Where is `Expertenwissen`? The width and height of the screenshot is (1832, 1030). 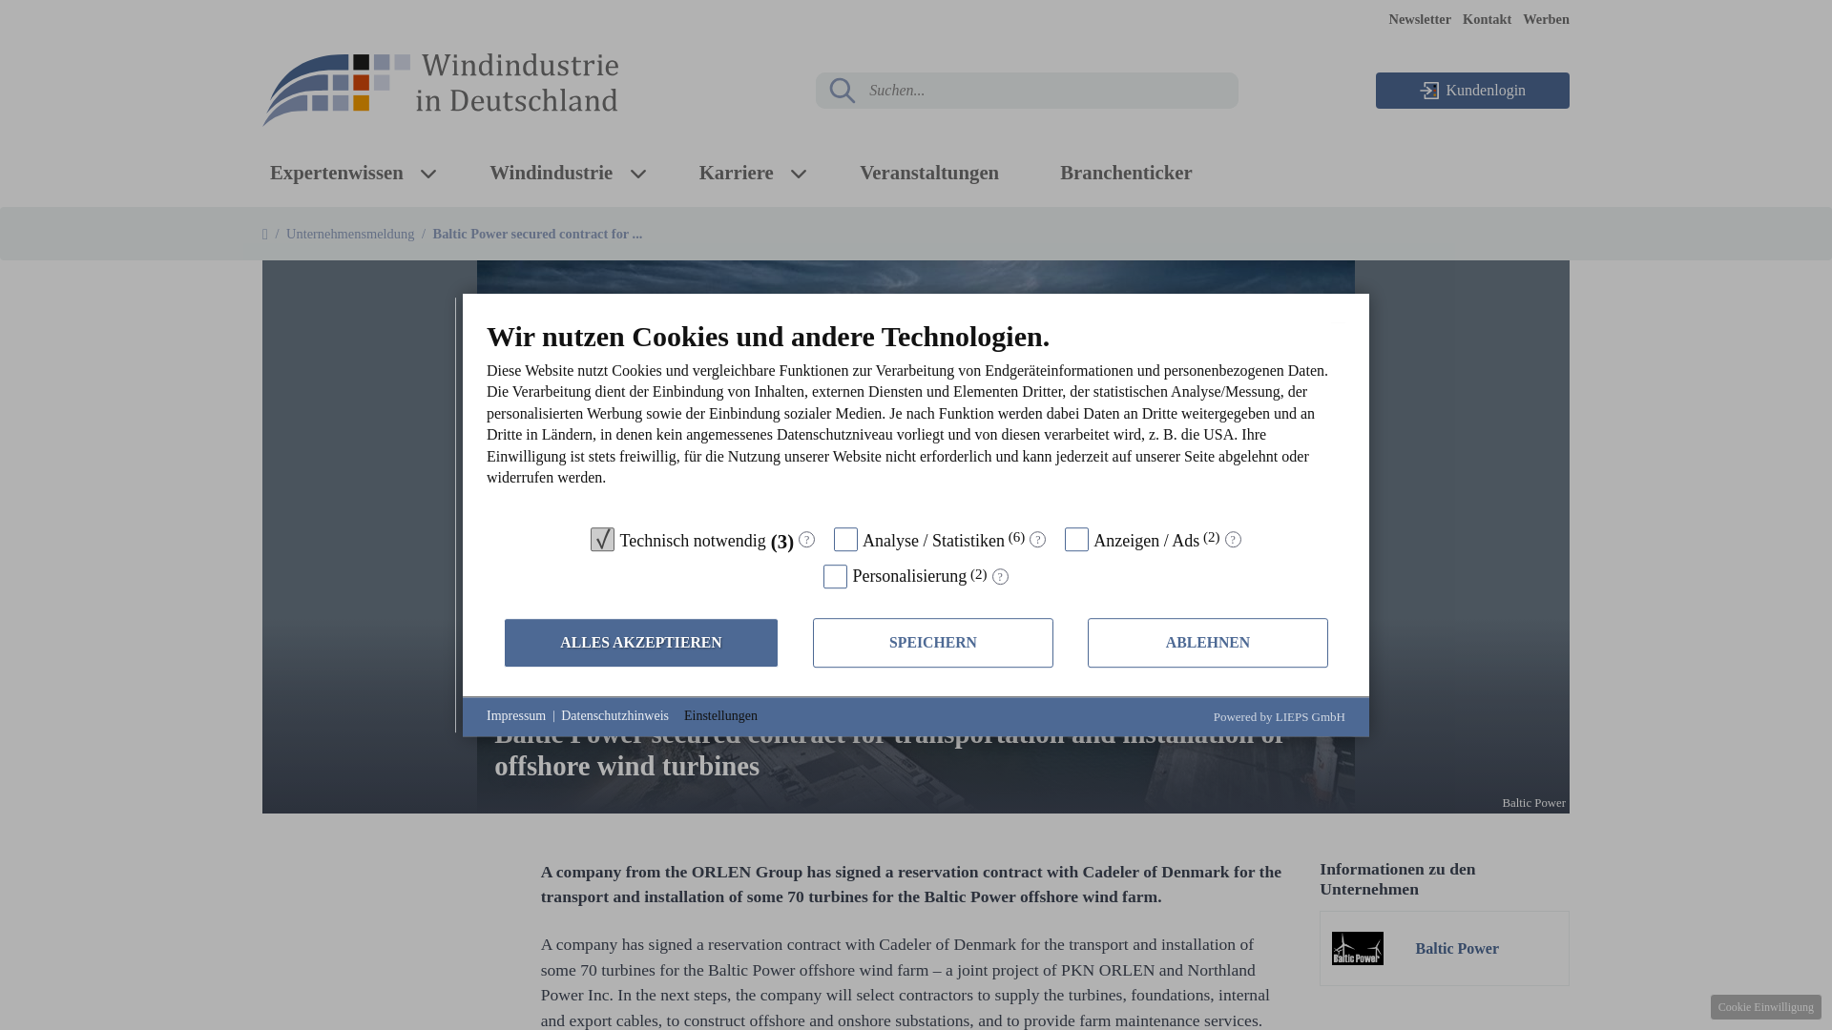
Expertenwissen is located at coordinates (336, 172).